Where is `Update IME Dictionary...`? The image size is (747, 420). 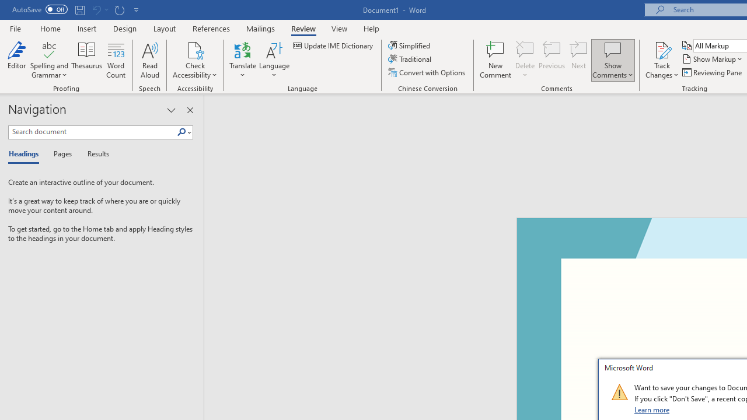
Update IME Dictionary... is located at coordinates (334, 45).